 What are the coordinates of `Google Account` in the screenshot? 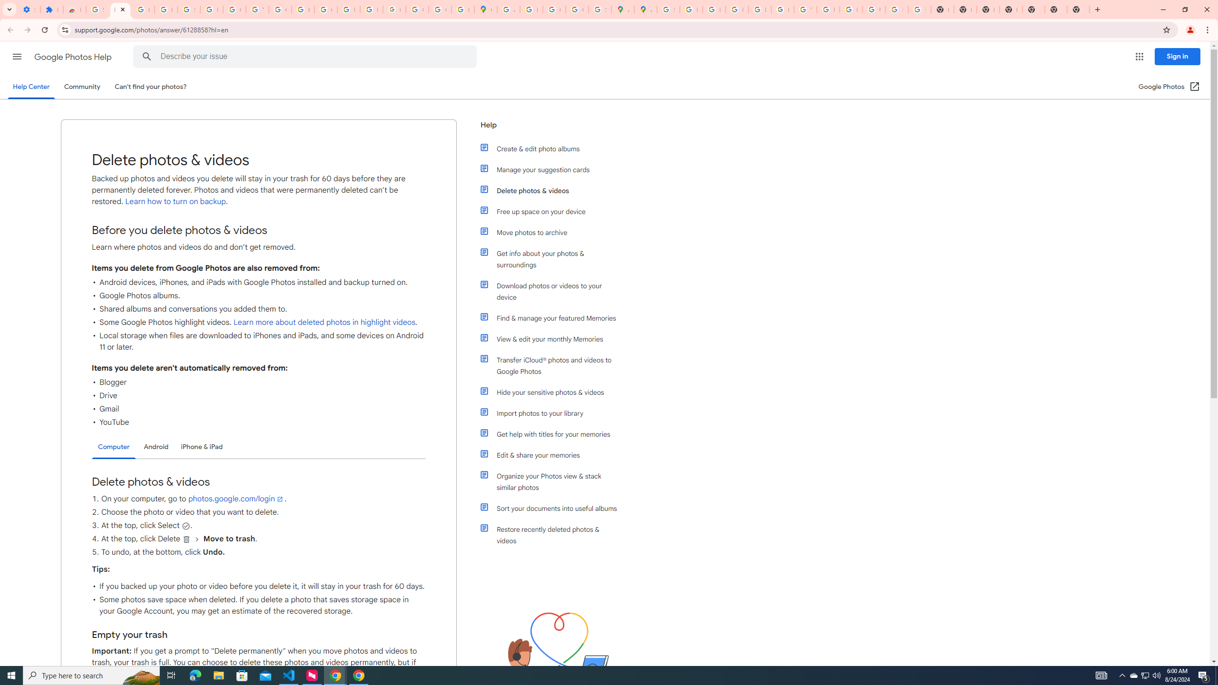 It's located at (234, 10).